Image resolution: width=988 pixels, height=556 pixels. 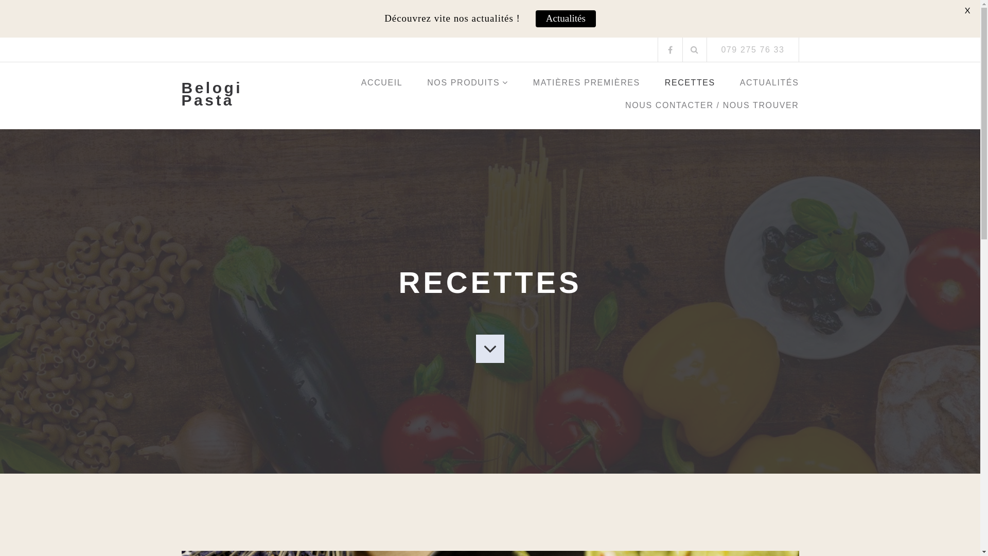 I want to click on Aller au contenu, so click(x=0, y=38).